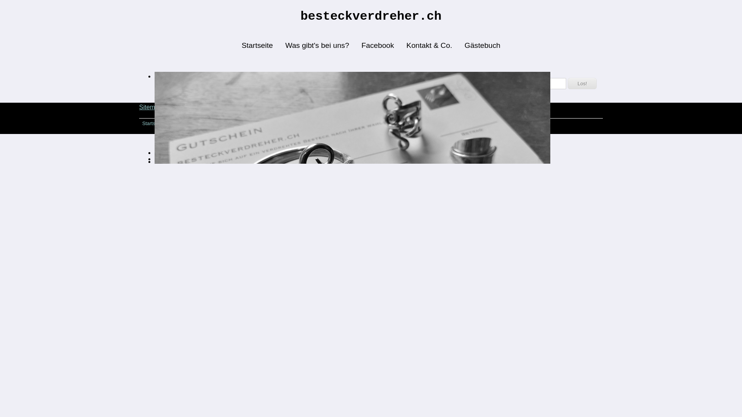 The image size is (742, 417). Describe the element at coordinates (317, 46) in the screenshot. I see `Was gibt's bei uns?` at that location.